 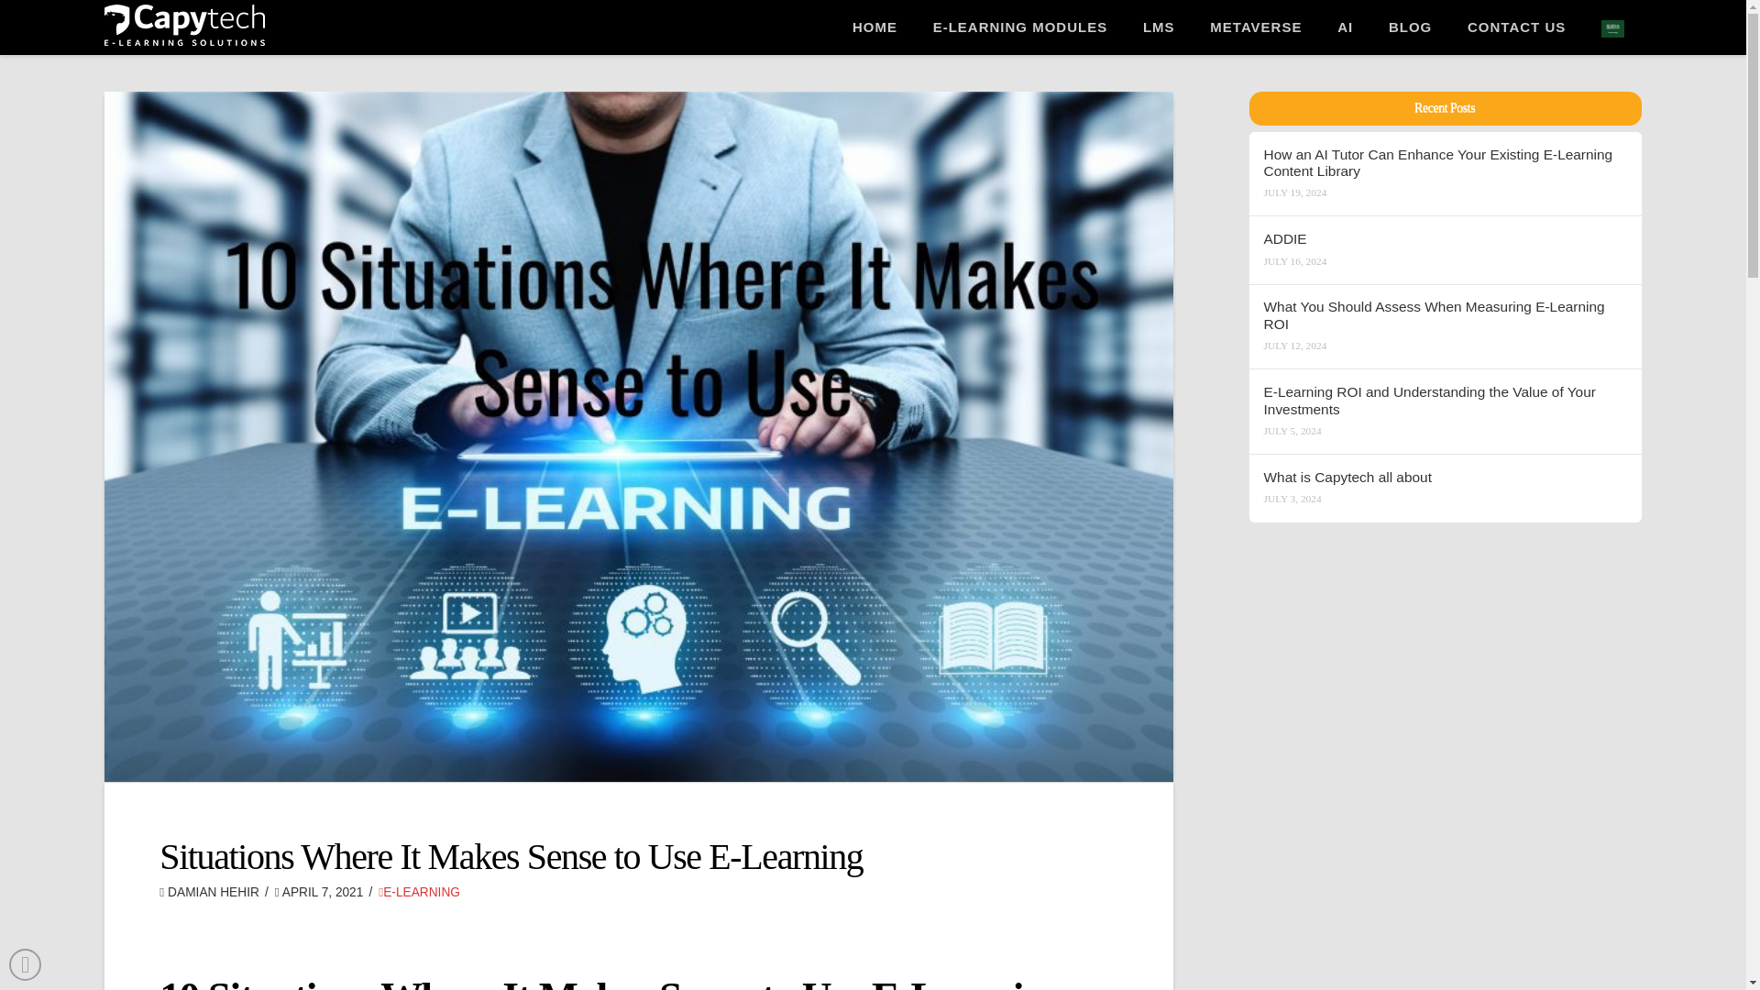 I want to click on BLOG, so click(x=1409, y=9).